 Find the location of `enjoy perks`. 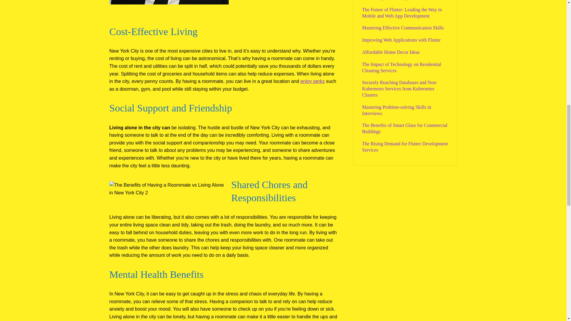

enjoy perks is located at coordinates (312, 81).